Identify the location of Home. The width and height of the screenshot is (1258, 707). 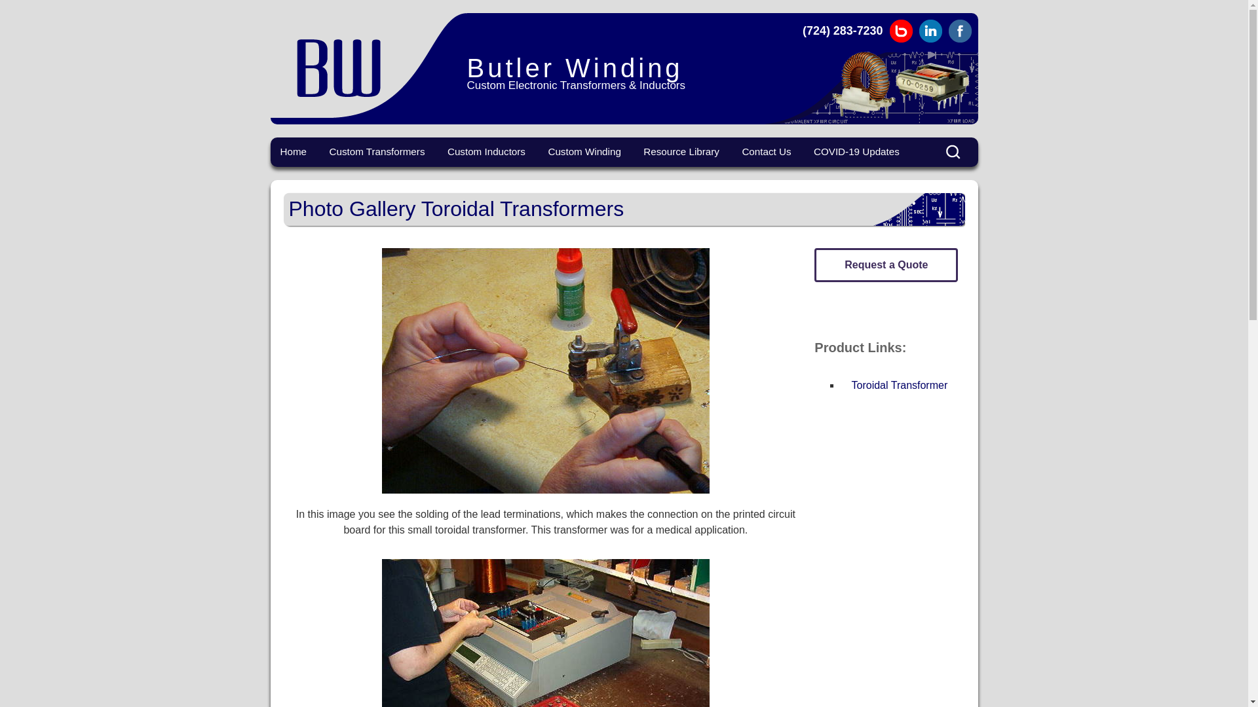
(294, 151).